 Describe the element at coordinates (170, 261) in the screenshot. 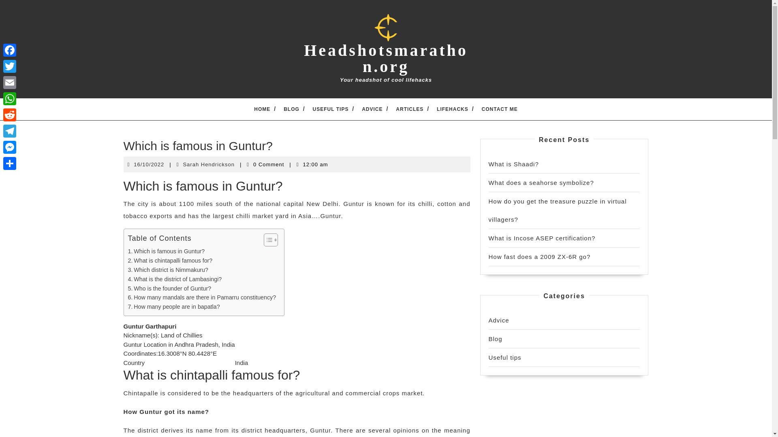

I see `What is chintapalli famous for?` at that location.